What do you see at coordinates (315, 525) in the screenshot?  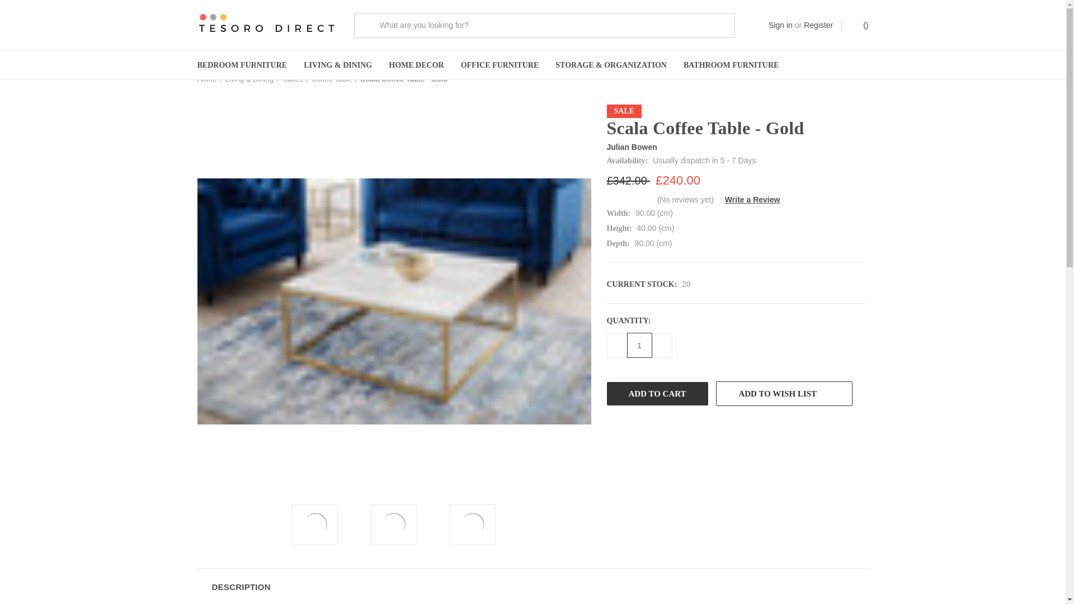 I see `SCALA COFFEE TABLE - GOLD` at bounding box center [315, 525].